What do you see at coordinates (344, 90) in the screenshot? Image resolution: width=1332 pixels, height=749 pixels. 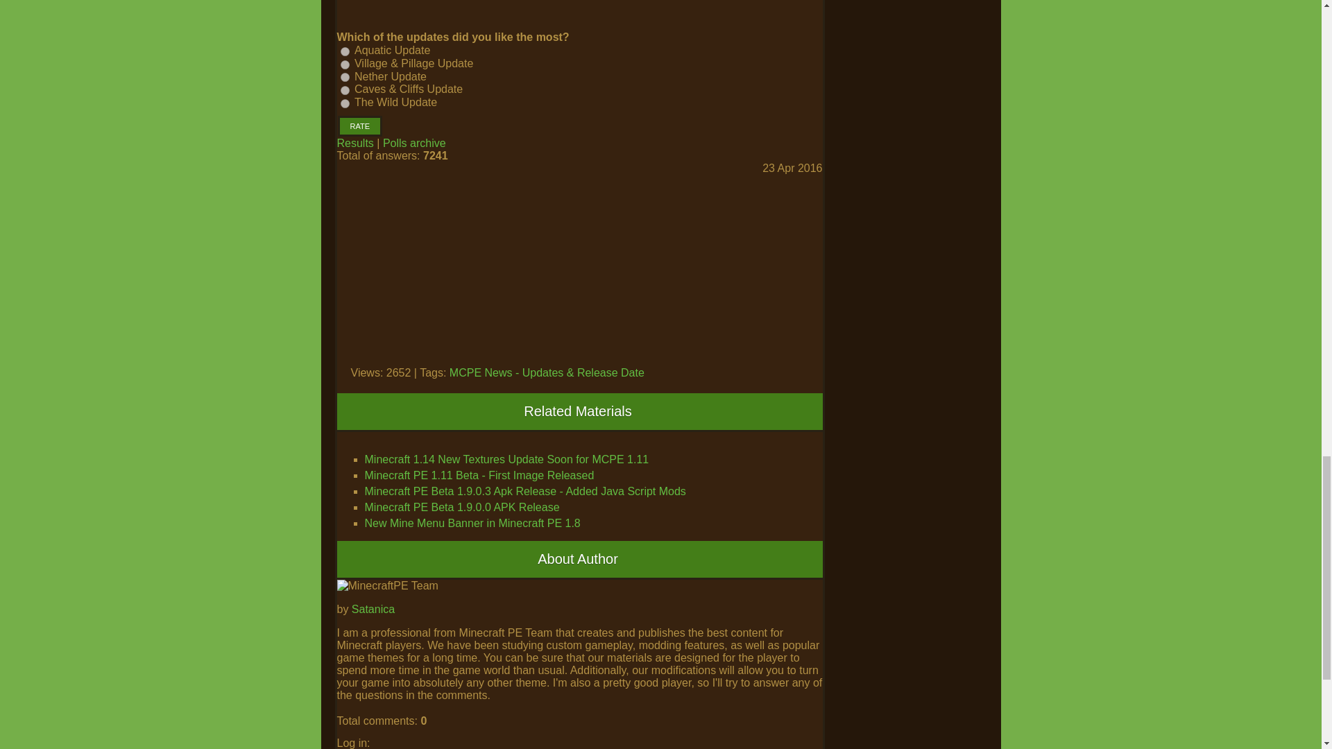 I see `4` at bounding box center [344, 90].